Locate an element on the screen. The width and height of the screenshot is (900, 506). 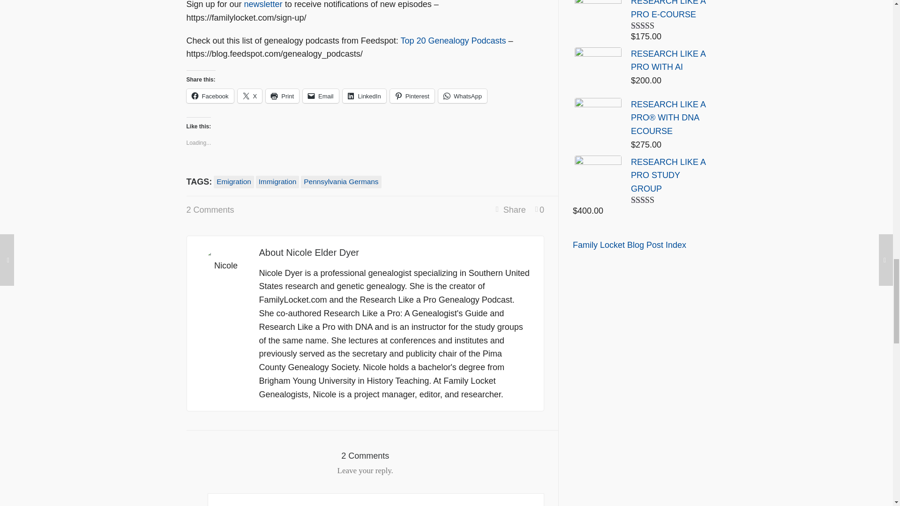
Click to email a link to a friend is located at coordinates (321, 96).